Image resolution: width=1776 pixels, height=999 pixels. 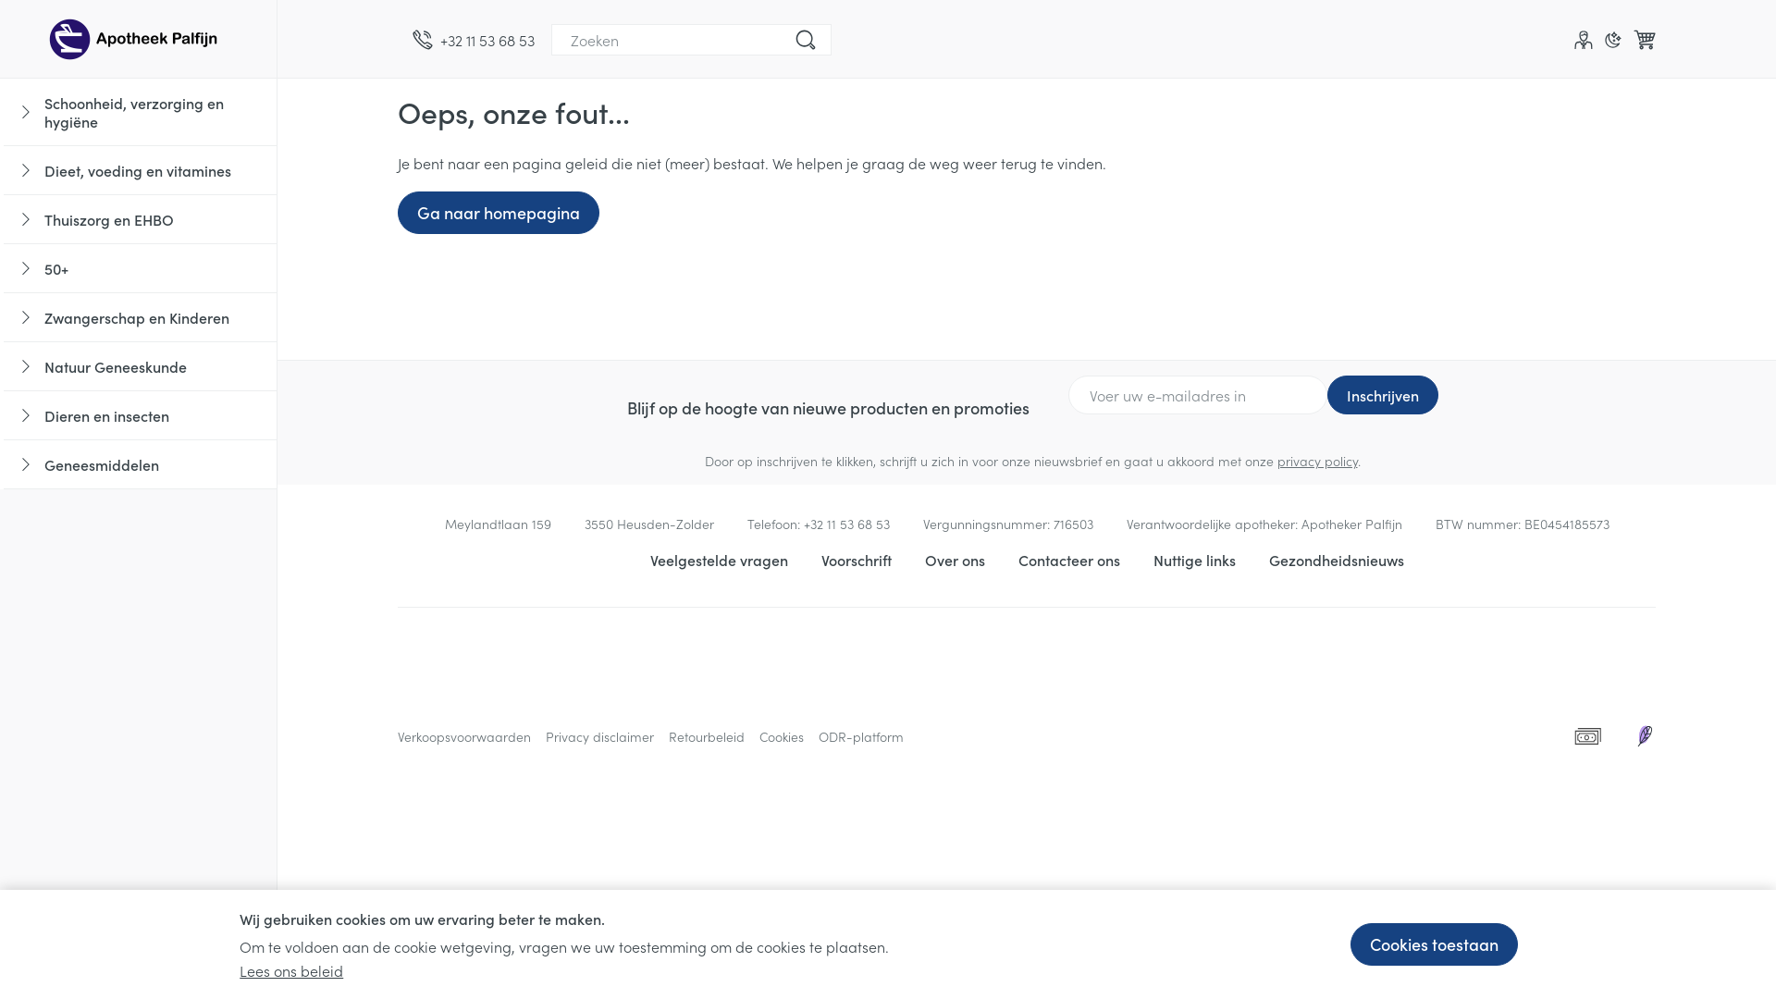 What do you see at coordinates (782, 736) in the screenshot?
I see `Cookies` at bounding box center [782, 736].